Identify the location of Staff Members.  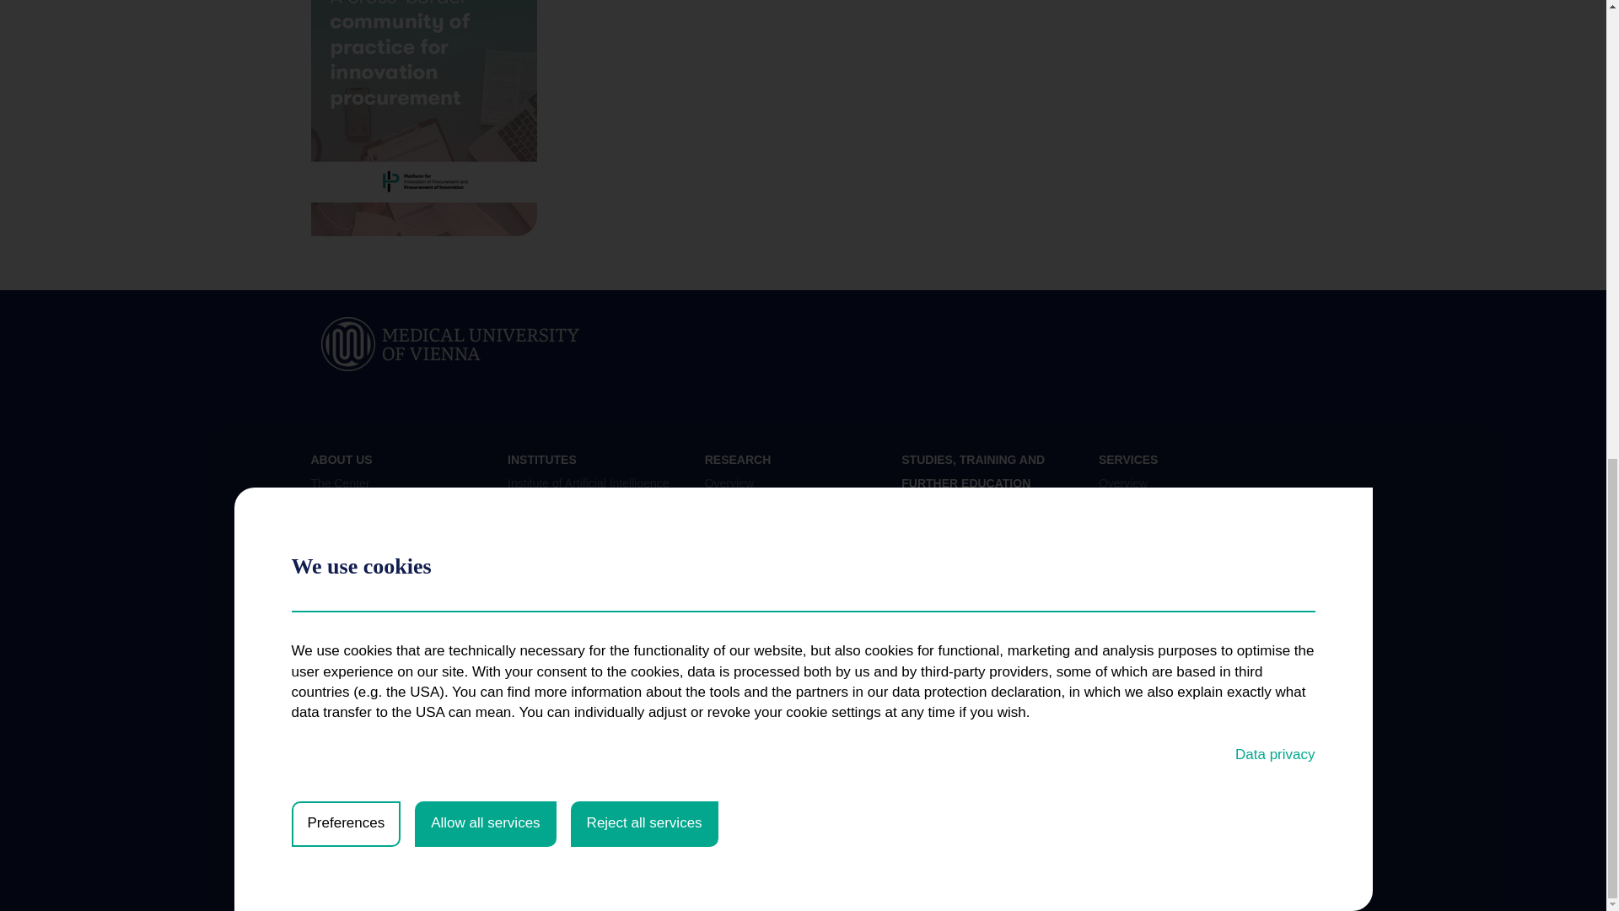
(348, 536).